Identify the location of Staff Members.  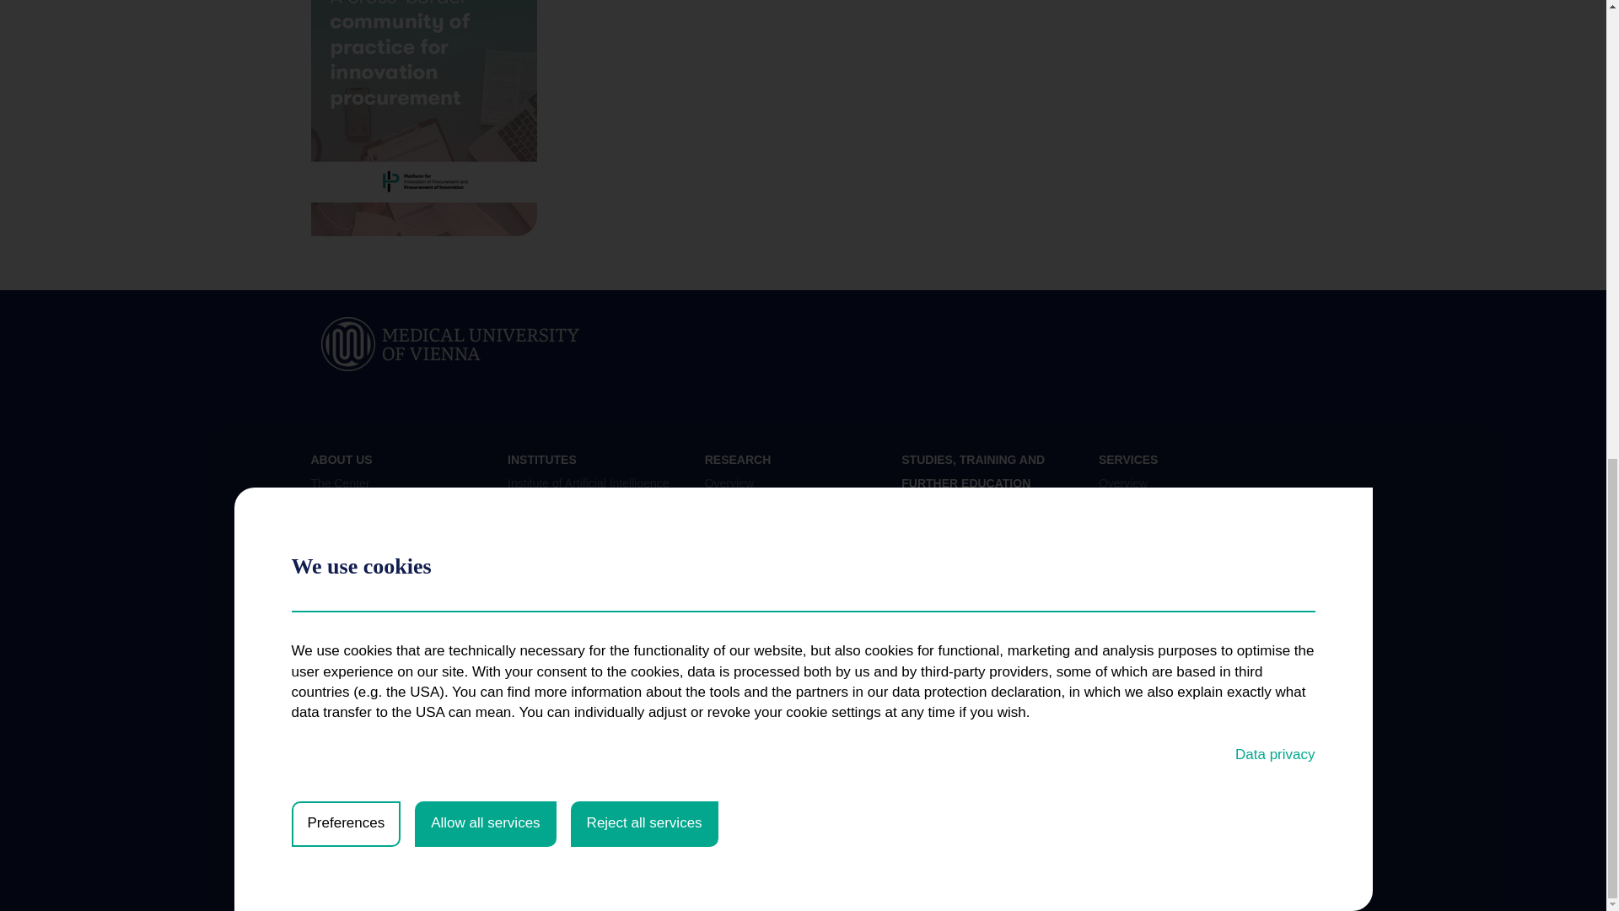
(348, 536).